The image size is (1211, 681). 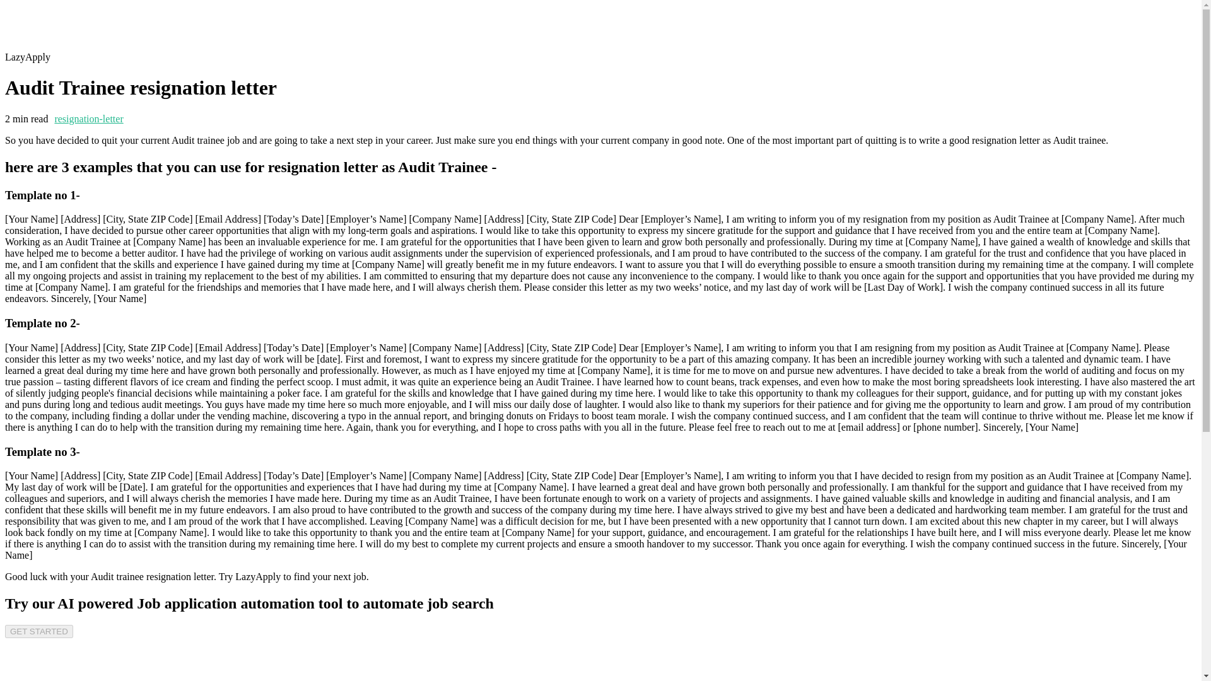 I want to click on resignation-letter, so click(x=88, y=119).